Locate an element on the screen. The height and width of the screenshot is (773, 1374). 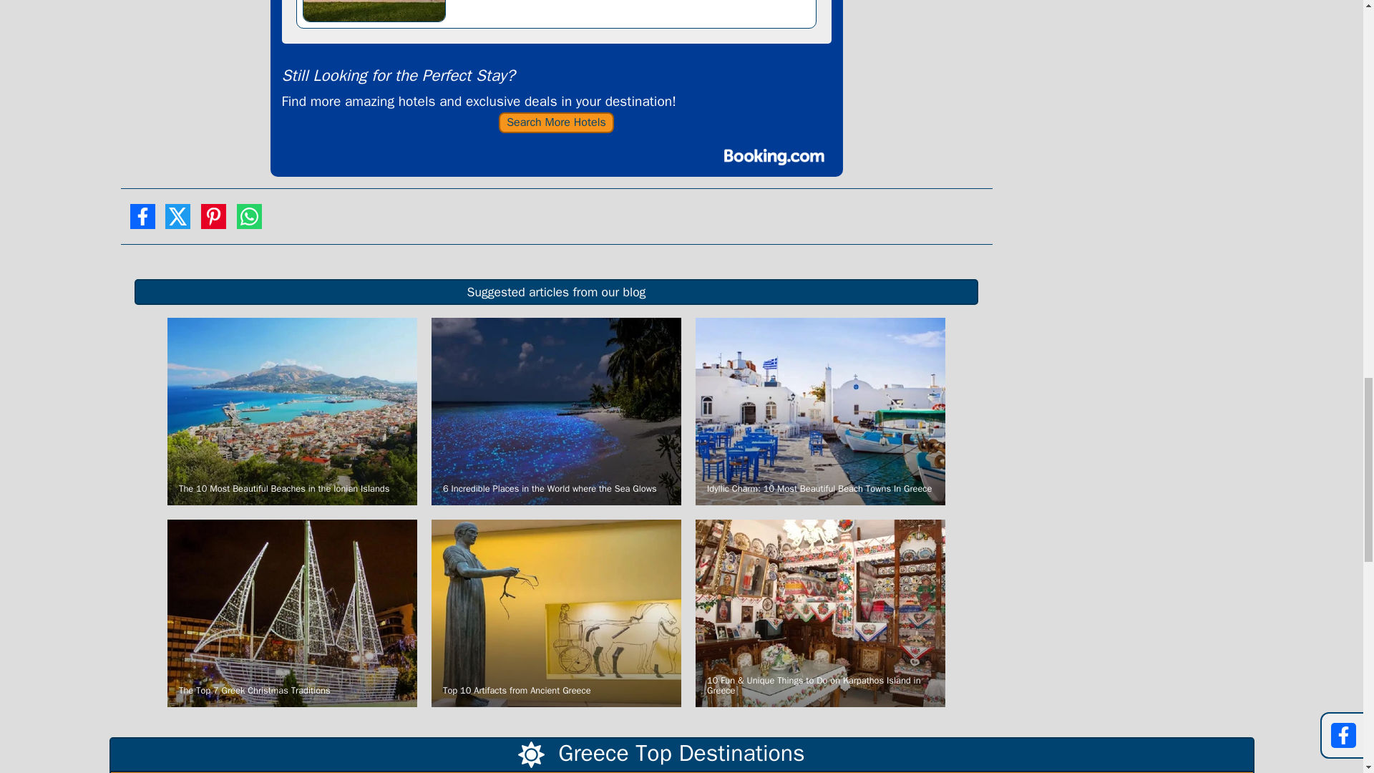
Facebook is located at coordinates (142, 222).